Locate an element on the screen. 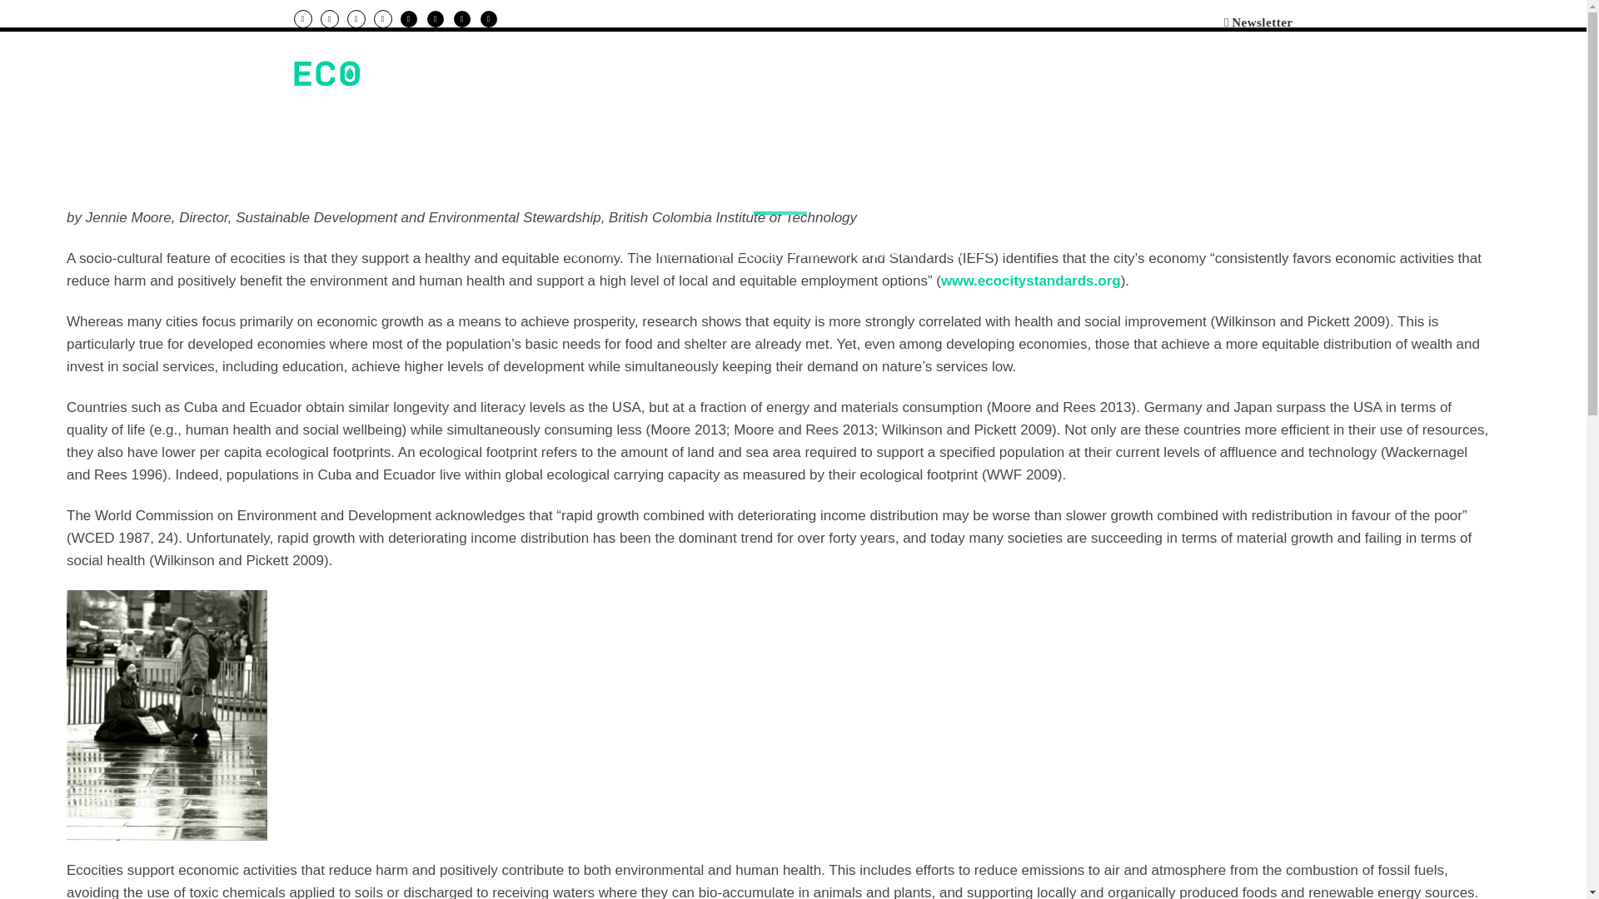  Donate Now! is located at coordinates (1154, 73).